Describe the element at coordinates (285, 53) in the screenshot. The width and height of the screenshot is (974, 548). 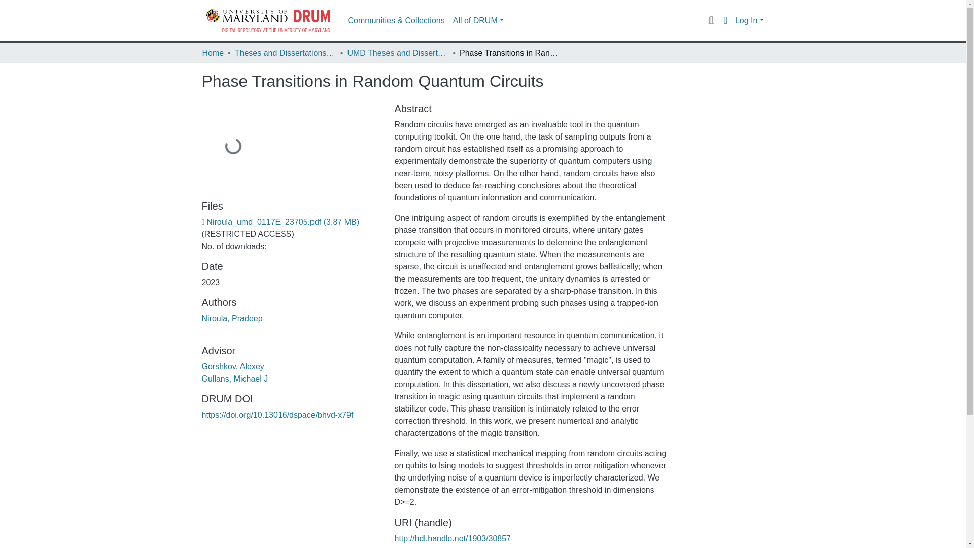
I see `Theses and Dissertations from UMD` at that location.